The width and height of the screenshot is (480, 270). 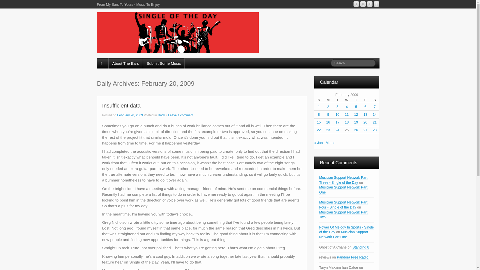 What do you see at coordinates (161, 115) in the screenshot?
I see `Rock` at bounding box center [161, 115].